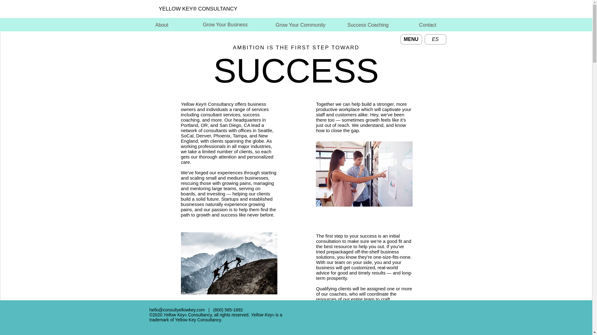 The height and width of the screenshot is (335, 597). Describe the element at coordinates (435, 39) in the screenshot. I see `ES` at that location.